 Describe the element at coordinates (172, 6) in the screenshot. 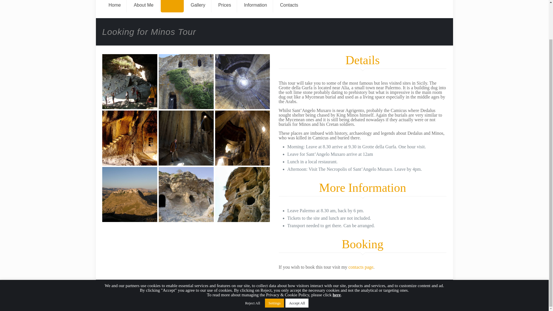

I see `Tours` at that location.